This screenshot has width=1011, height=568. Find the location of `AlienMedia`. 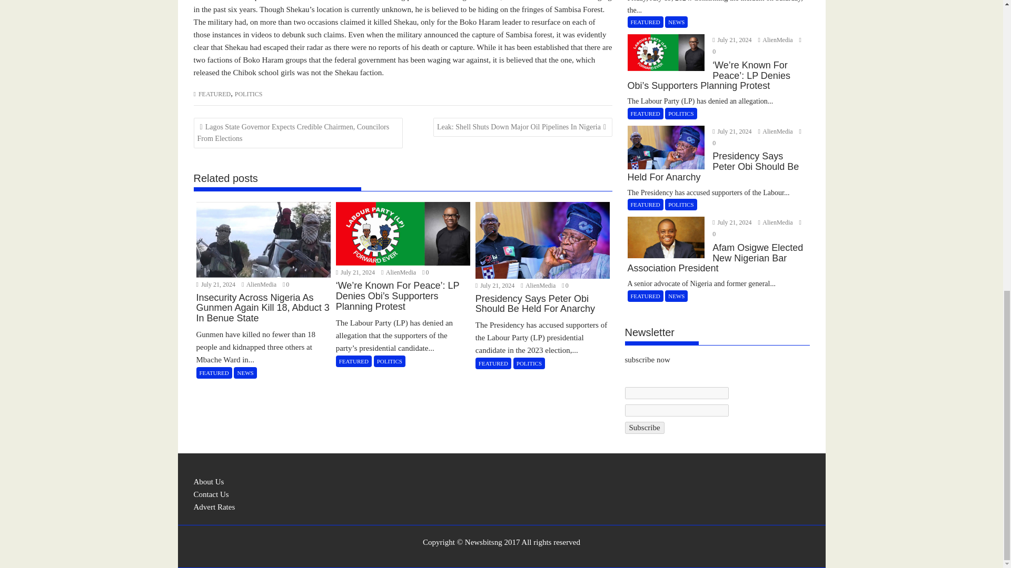

AlienMedia is located at coordinates (399, 272).